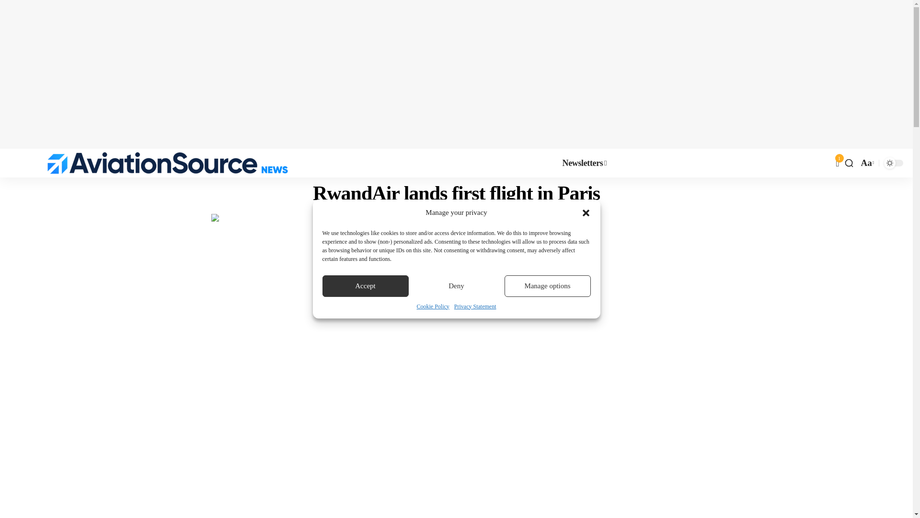 This screenshot has height=518, width=920. I want to click on Privacy Statement, so click(475, 306).